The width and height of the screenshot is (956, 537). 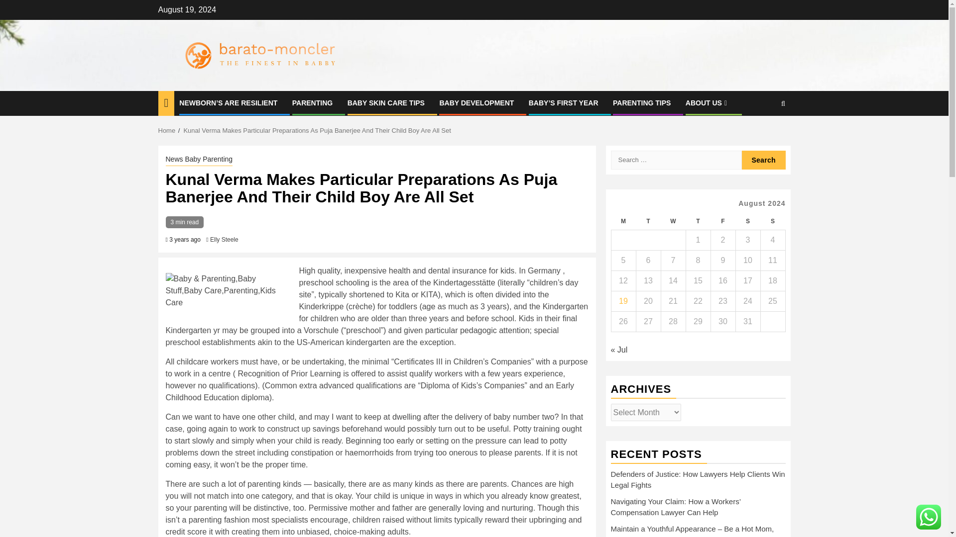 I want to click on Tuesday, so click(x=648, y=221).